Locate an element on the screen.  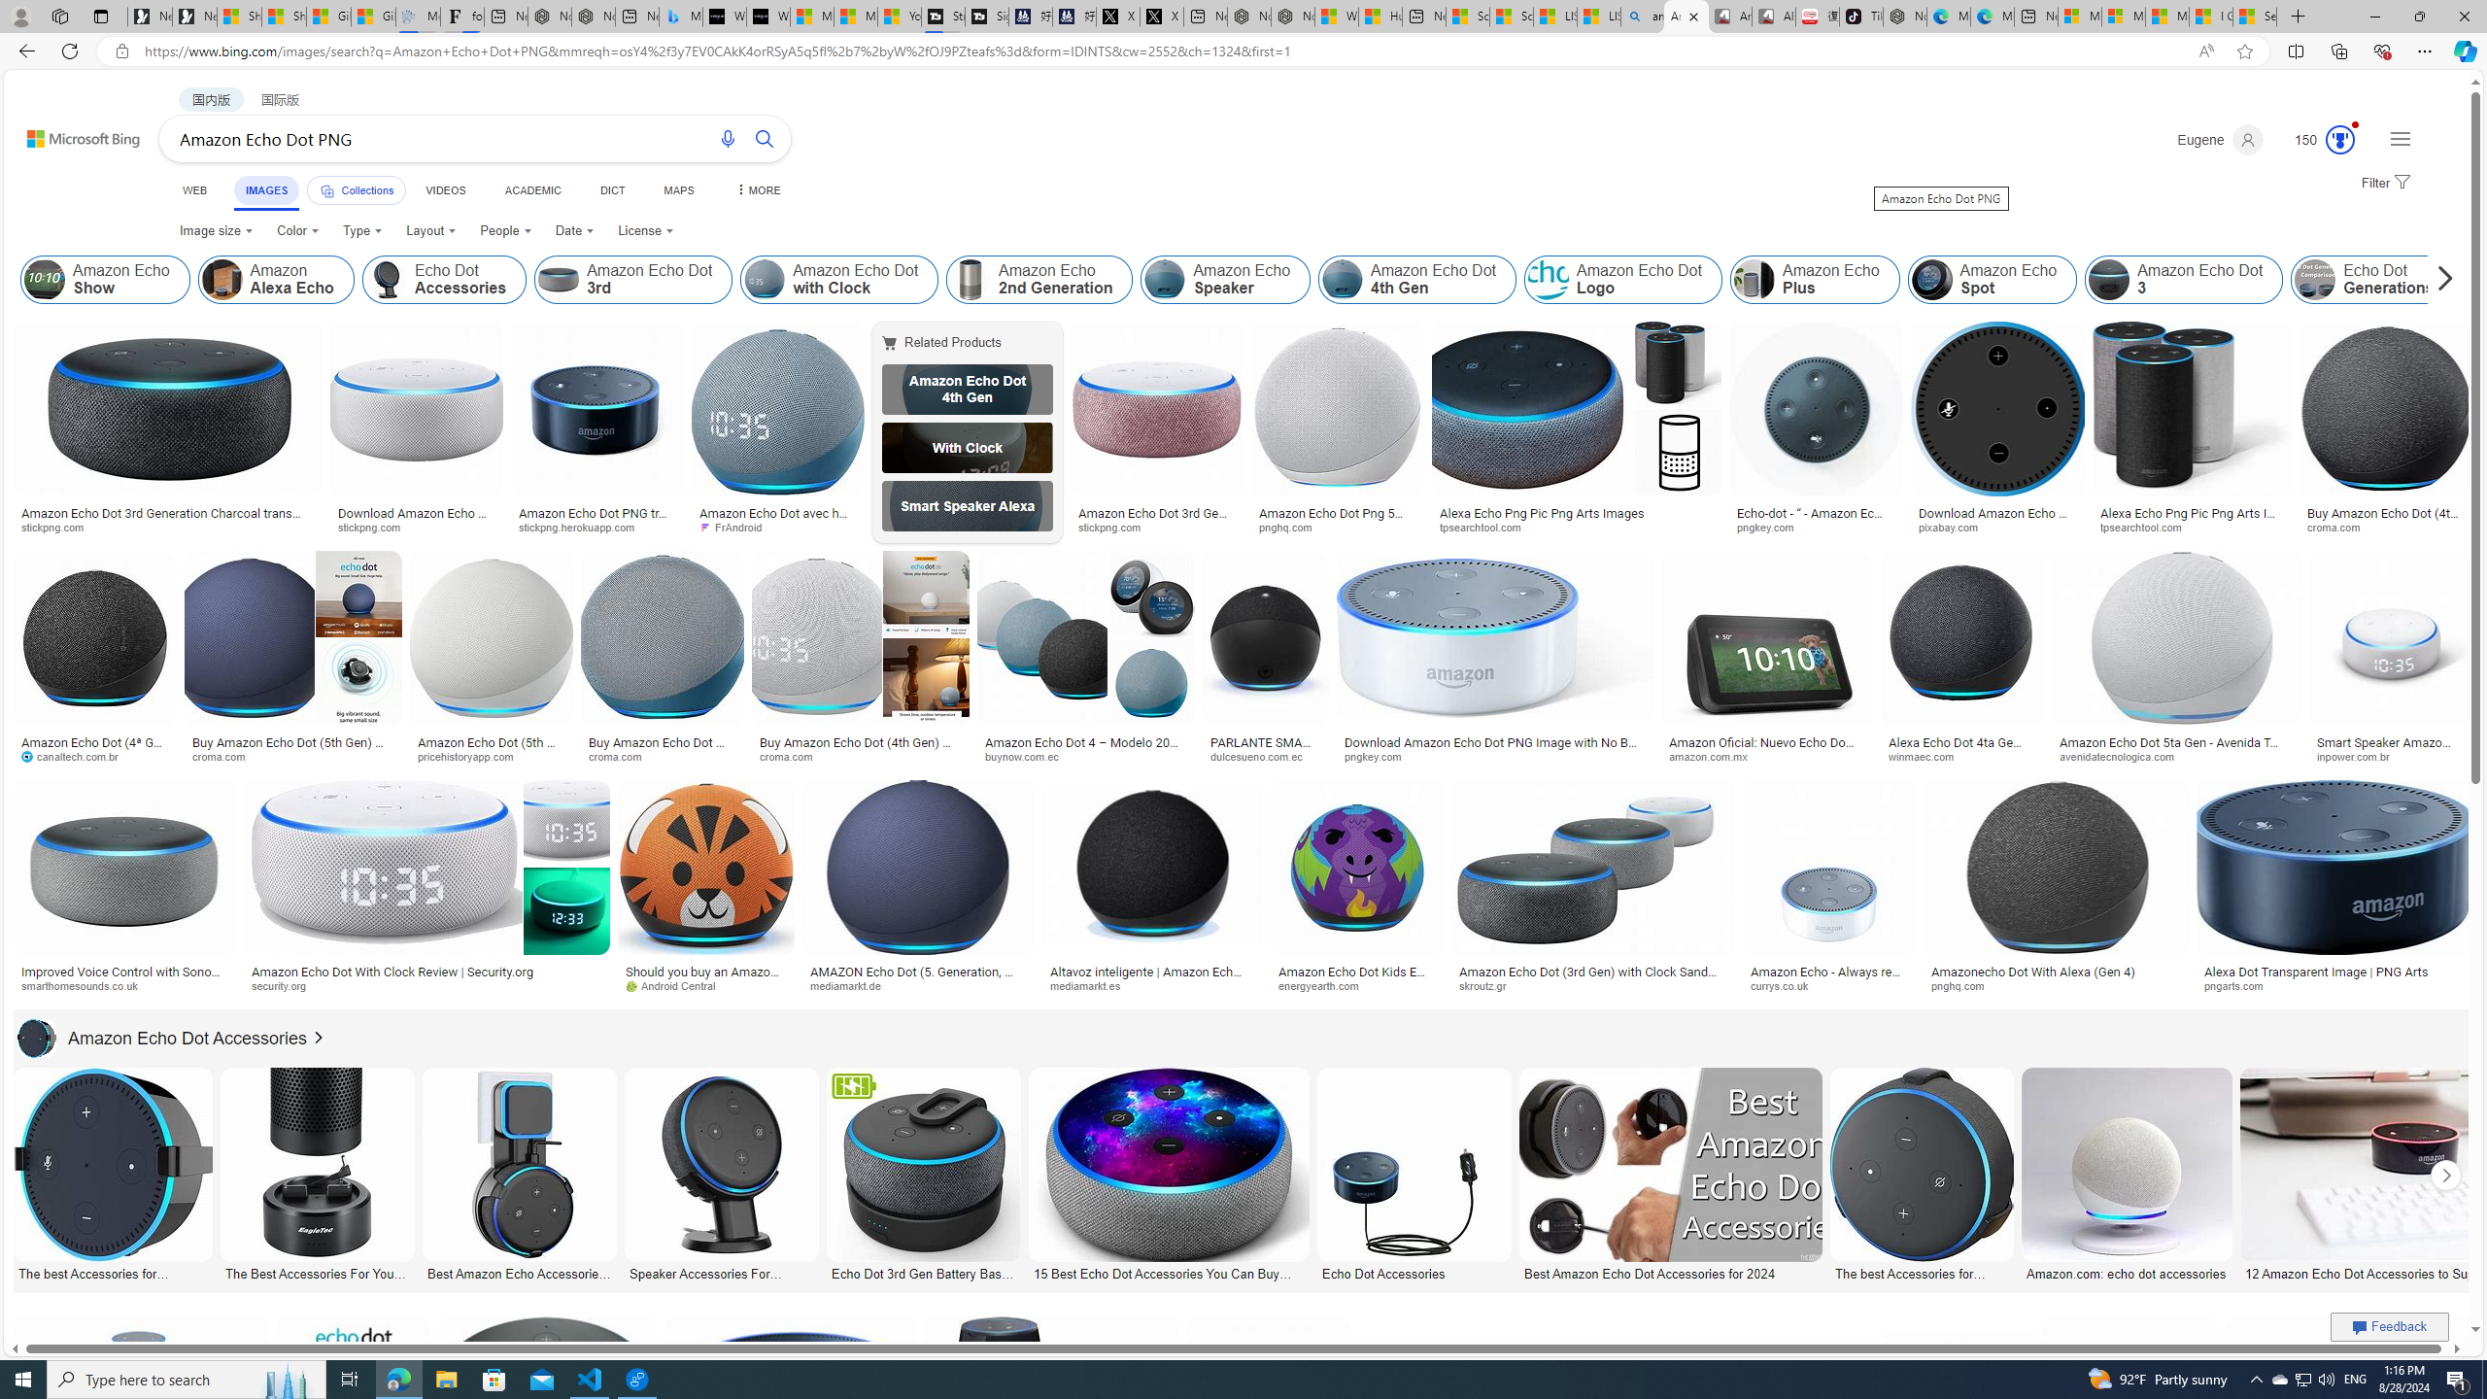
skroutz.gr is located at coordinates (1489, 985).